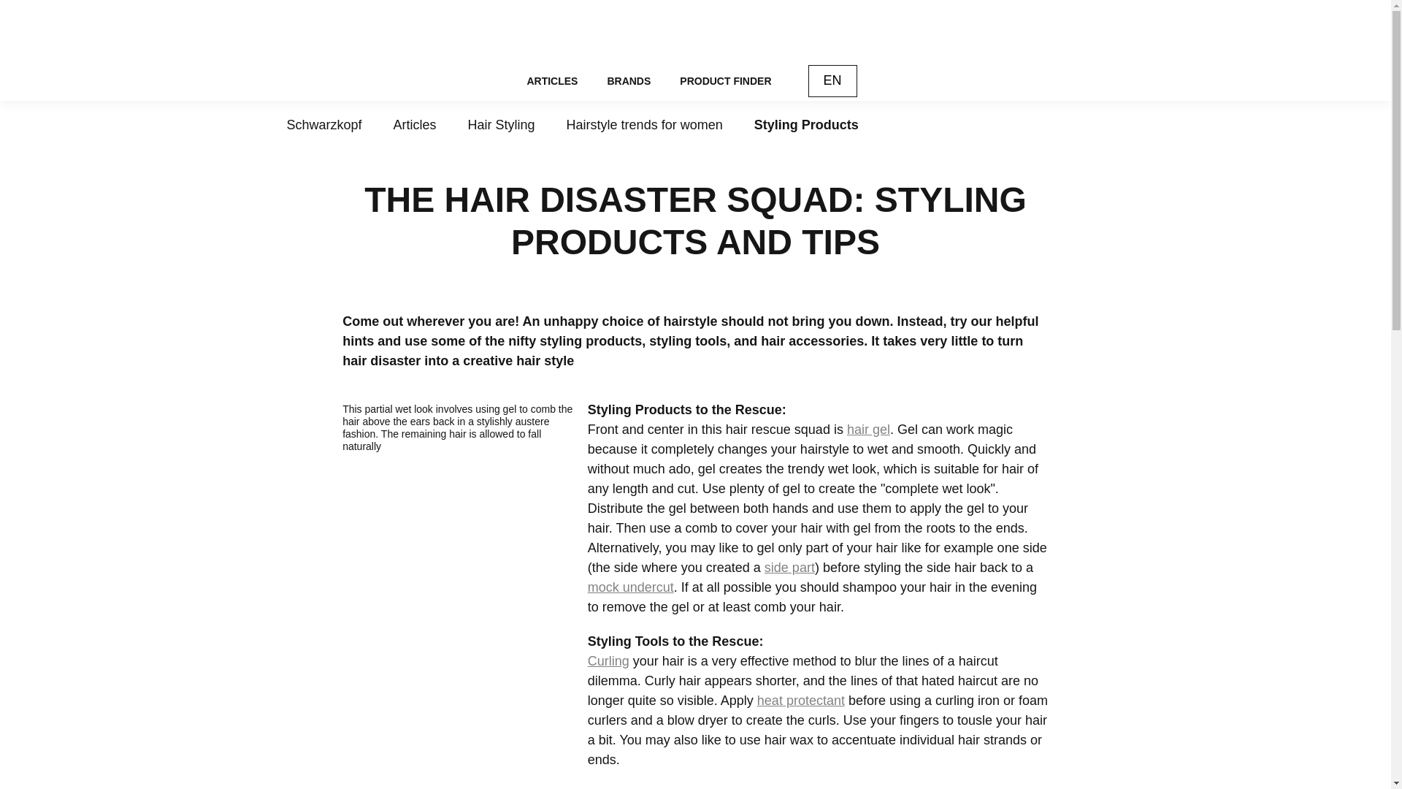  Describe the element at coordinates (631, 587) in the screenshot. I see `mock undercut` at that location.